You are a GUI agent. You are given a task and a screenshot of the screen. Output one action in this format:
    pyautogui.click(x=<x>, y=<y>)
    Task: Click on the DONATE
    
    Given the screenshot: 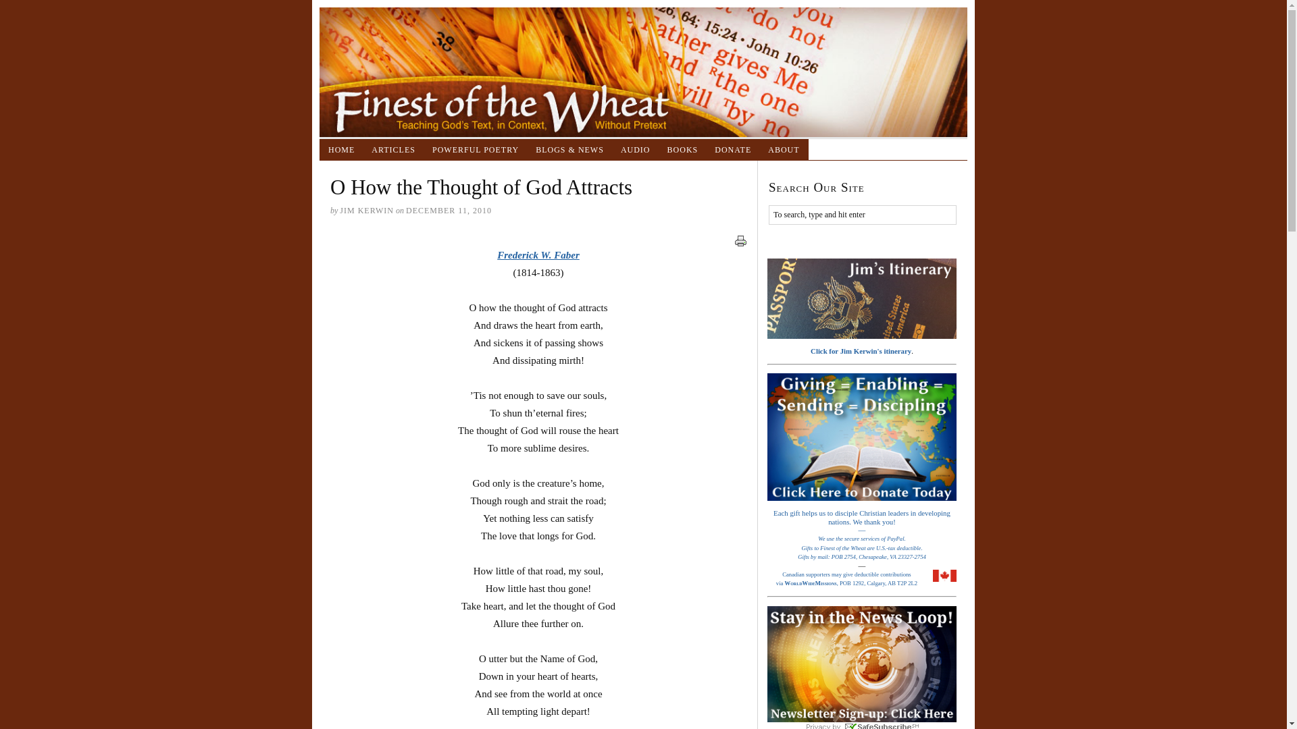 What is the action you would take?
    pyautogui.click(x=734, y=150)
    